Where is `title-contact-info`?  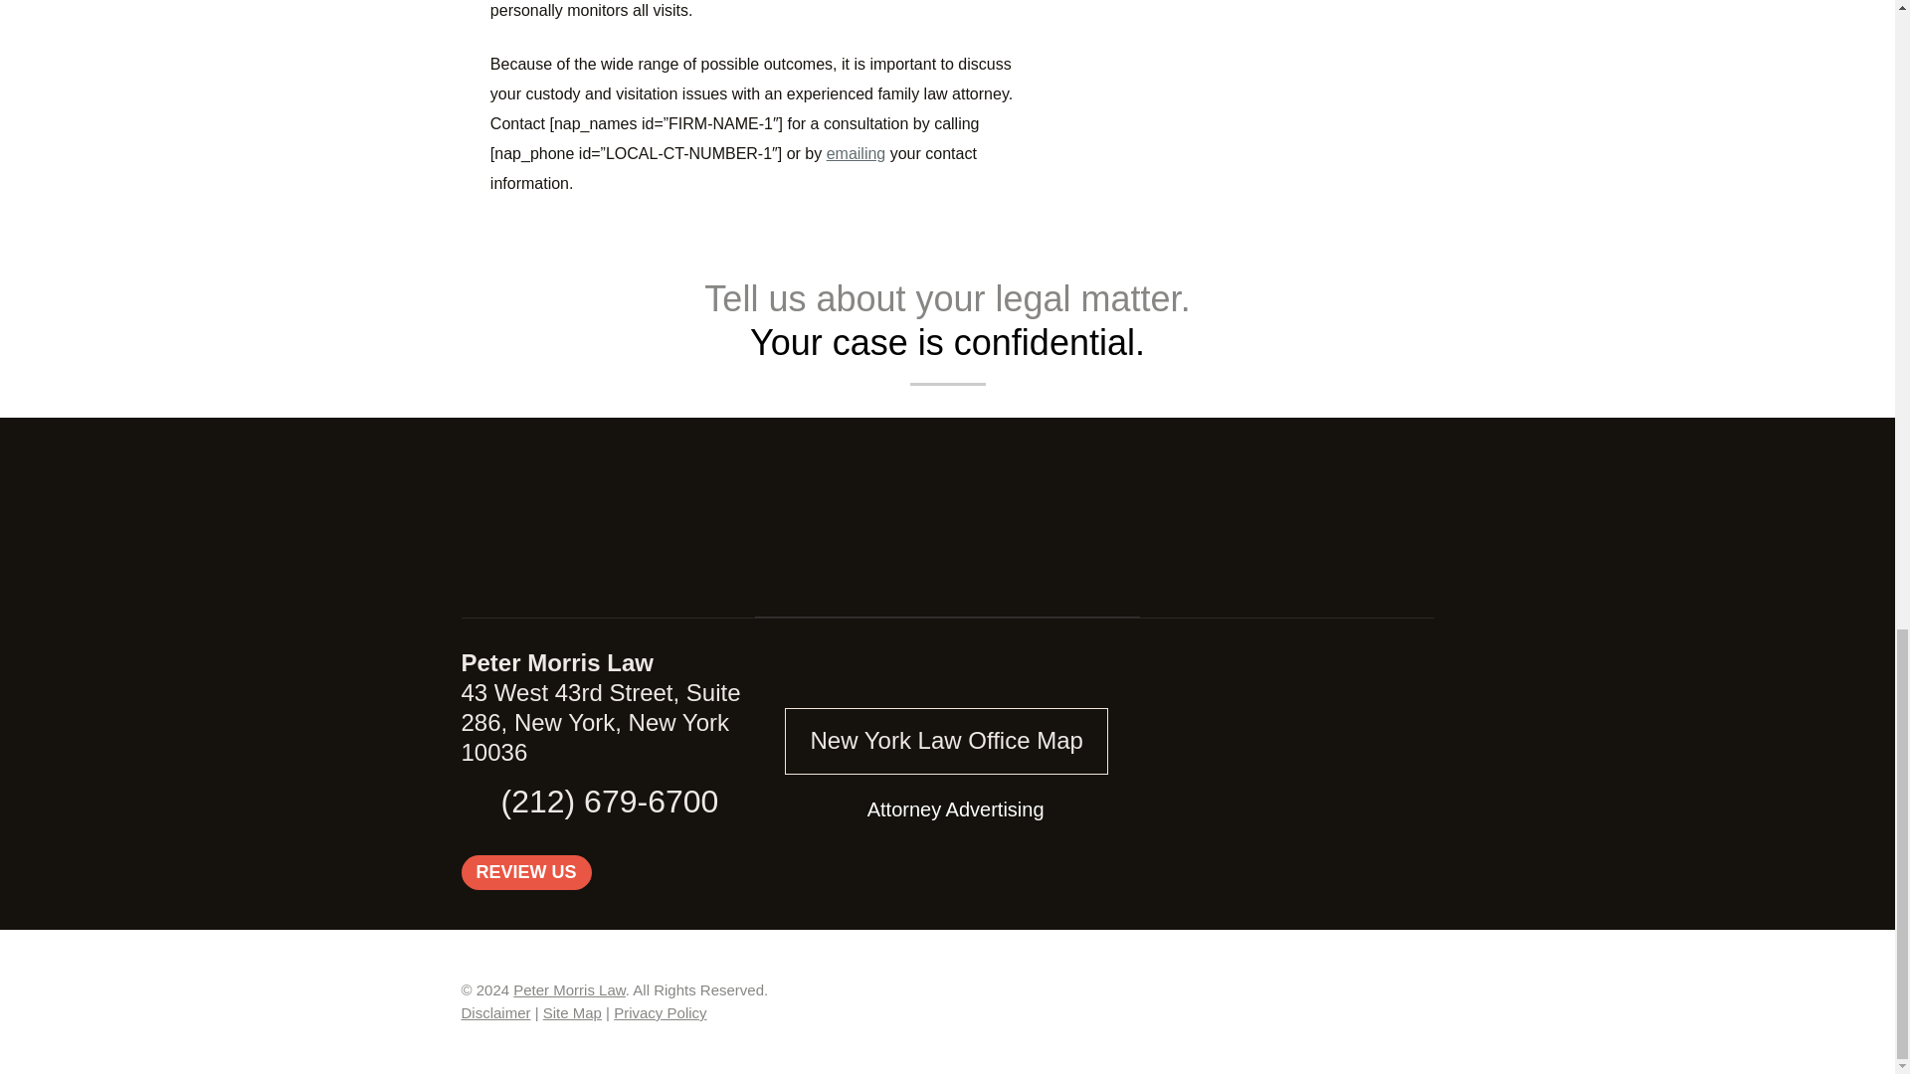
title-contact-info is located at coordinates (947, 520).